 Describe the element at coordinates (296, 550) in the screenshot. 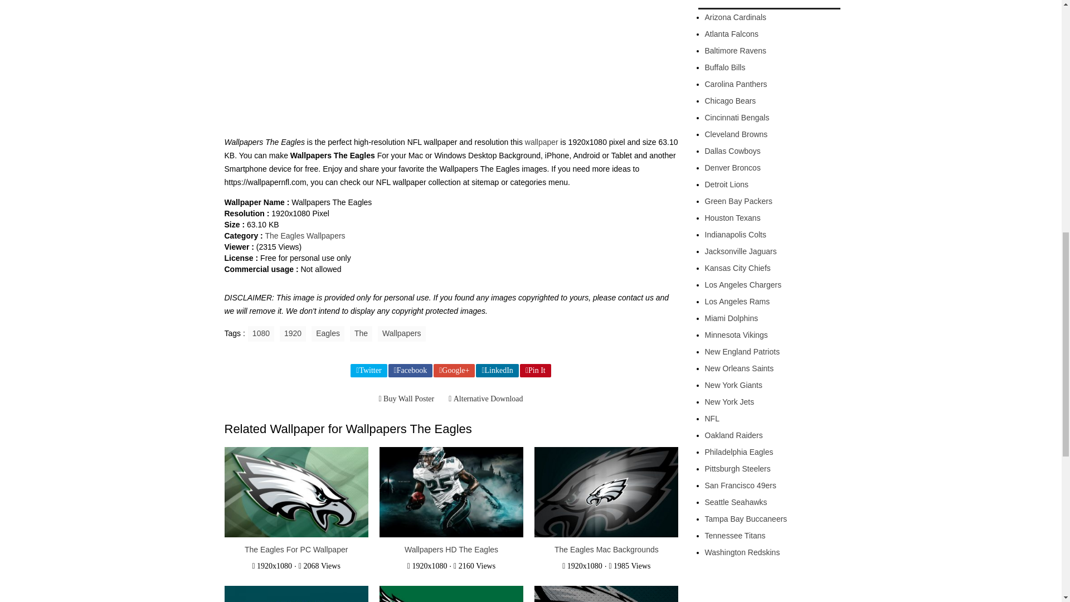

I see `The Eagles For PC Wallpaper` at that location.